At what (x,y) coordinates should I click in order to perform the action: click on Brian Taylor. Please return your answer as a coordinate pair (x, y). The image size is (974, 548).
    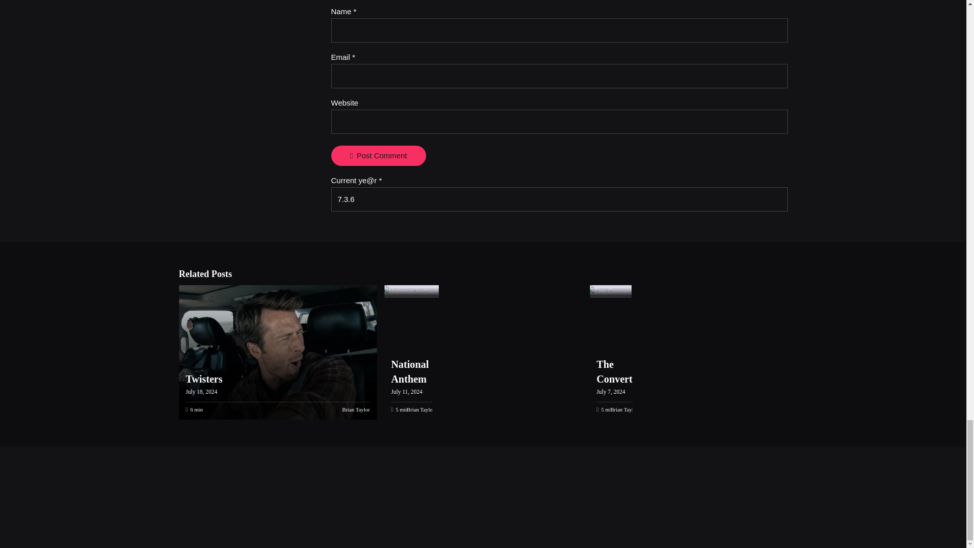
    Looking at the image, I should click on (421, 409).